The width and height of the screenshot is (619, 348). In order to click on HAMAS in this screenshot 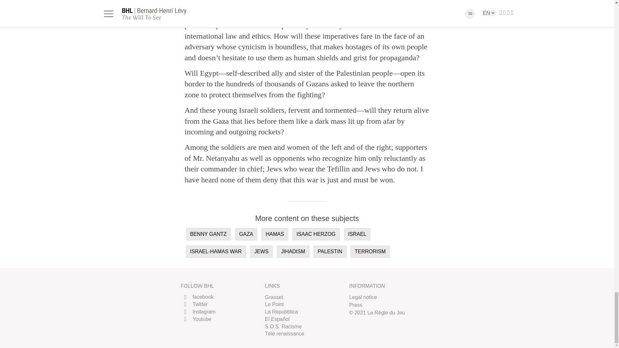, I will do `click(275, 234)`.